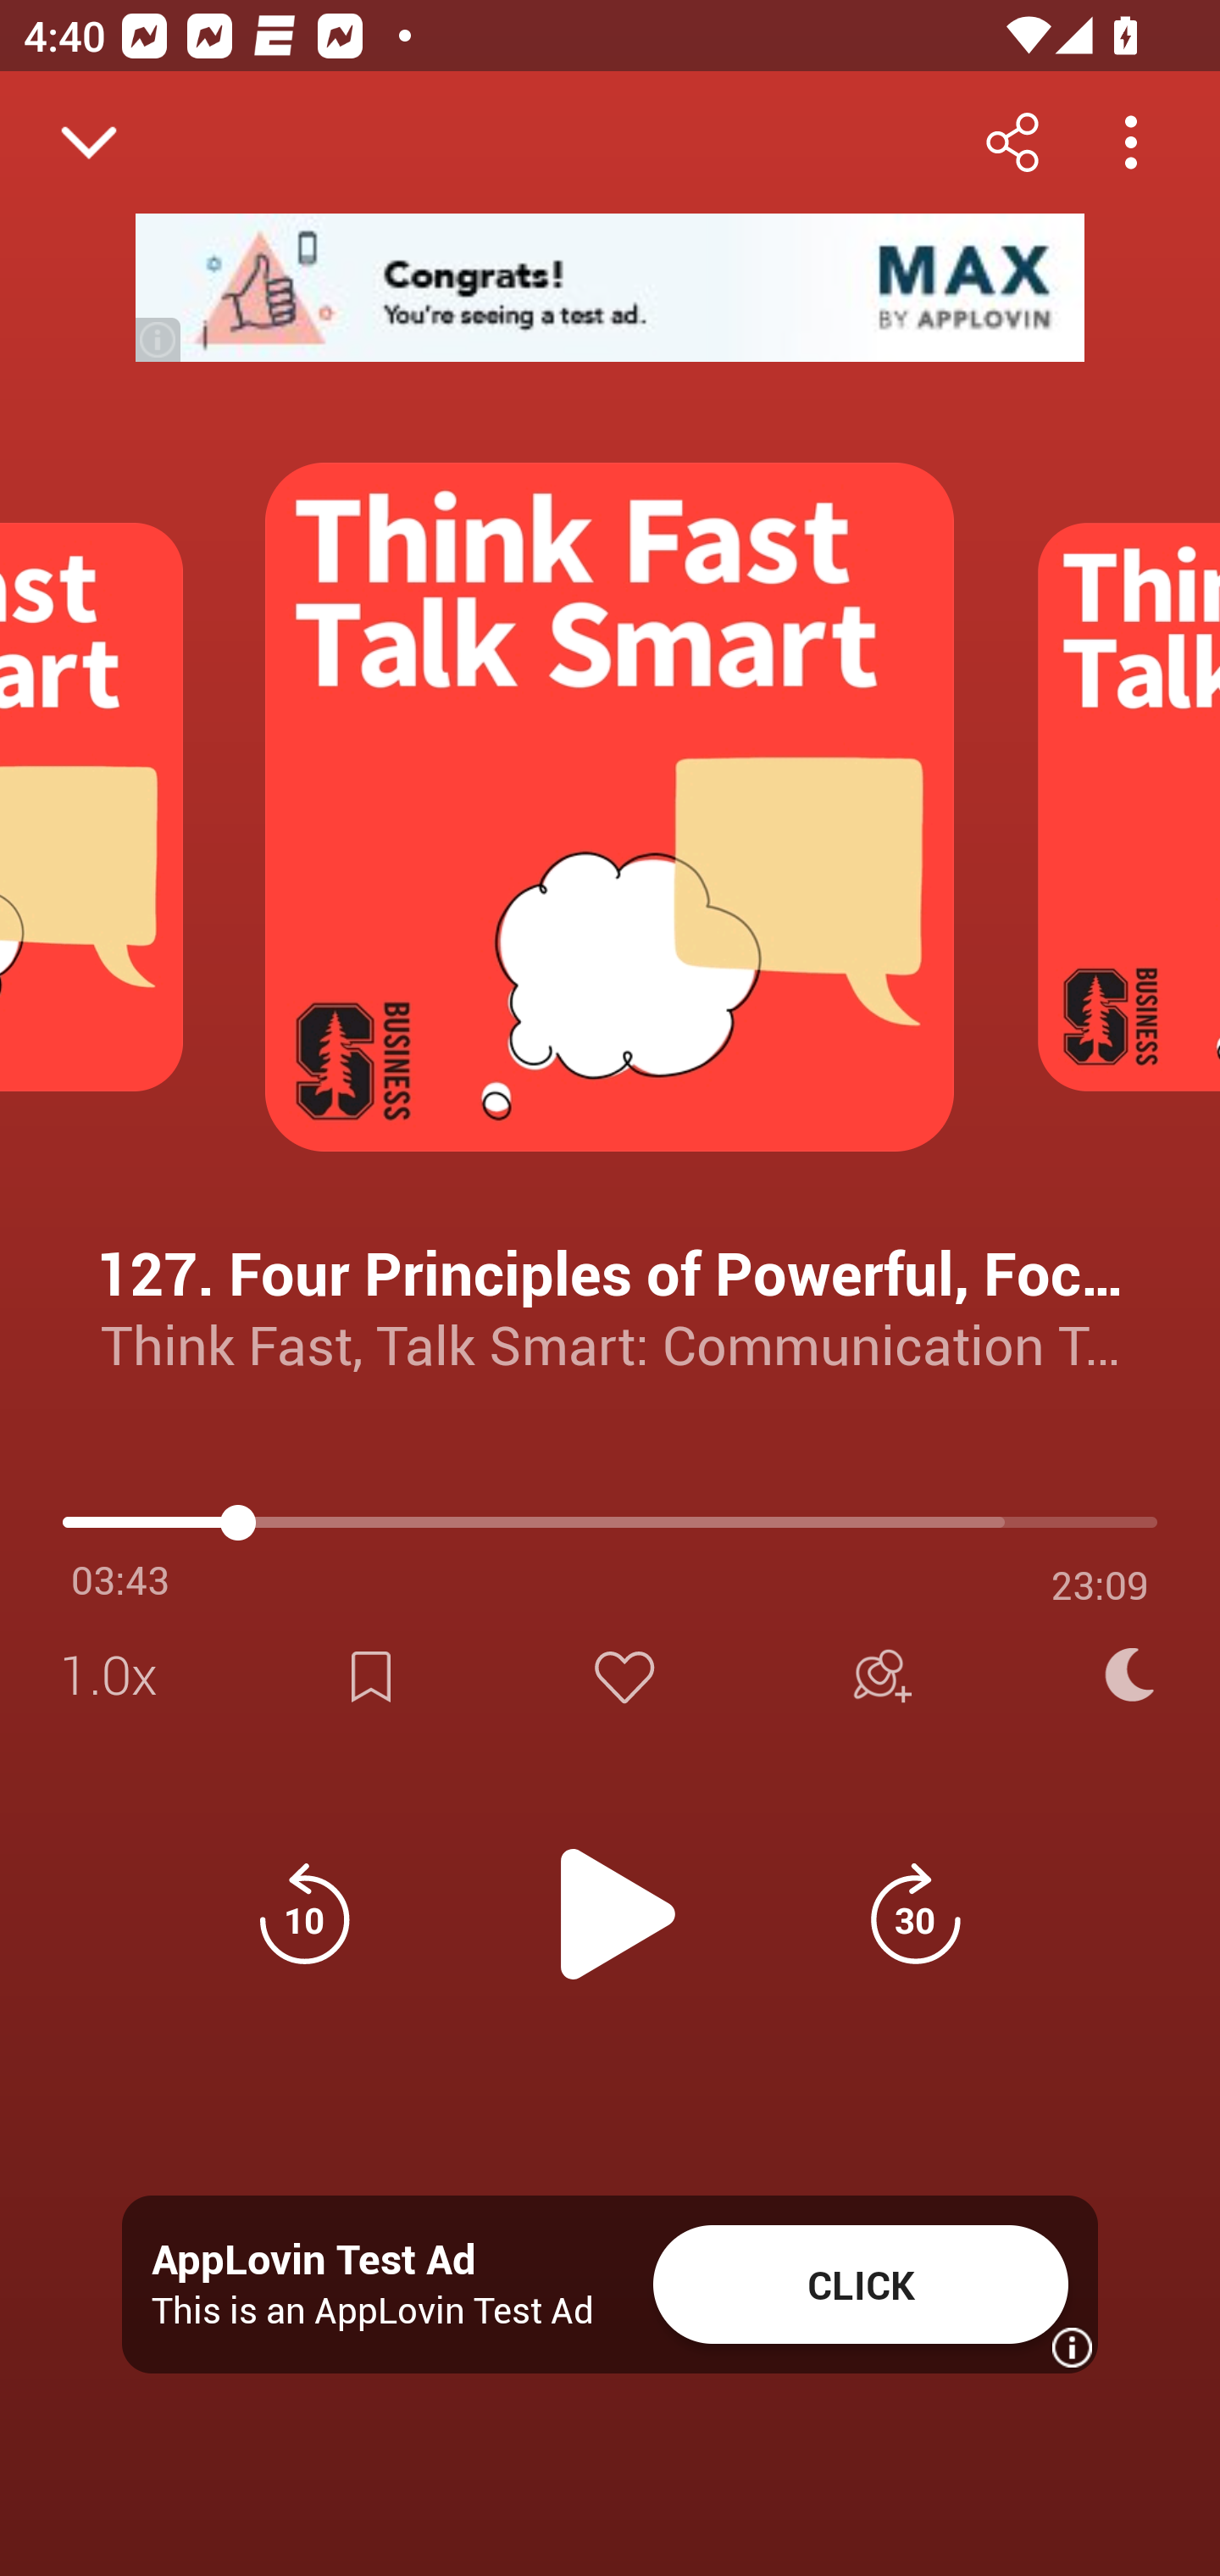 The height and width of the screenshot is (2576, 1220). I want to click on Close fullscreen player, so click(88, 142).